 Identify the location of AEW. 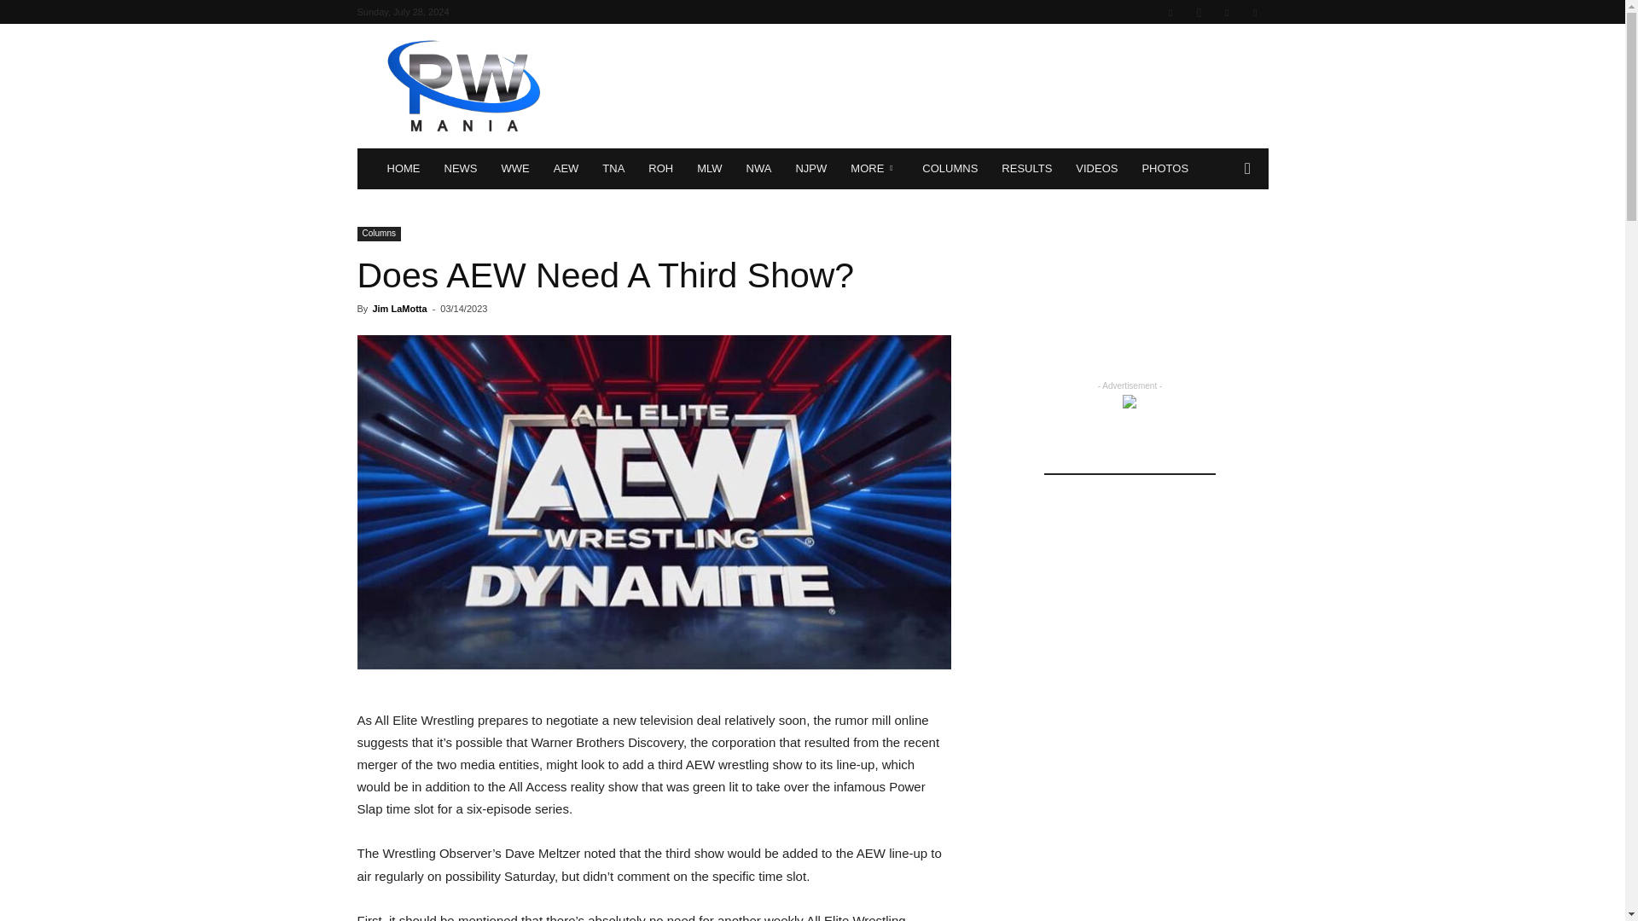
(566, 169).